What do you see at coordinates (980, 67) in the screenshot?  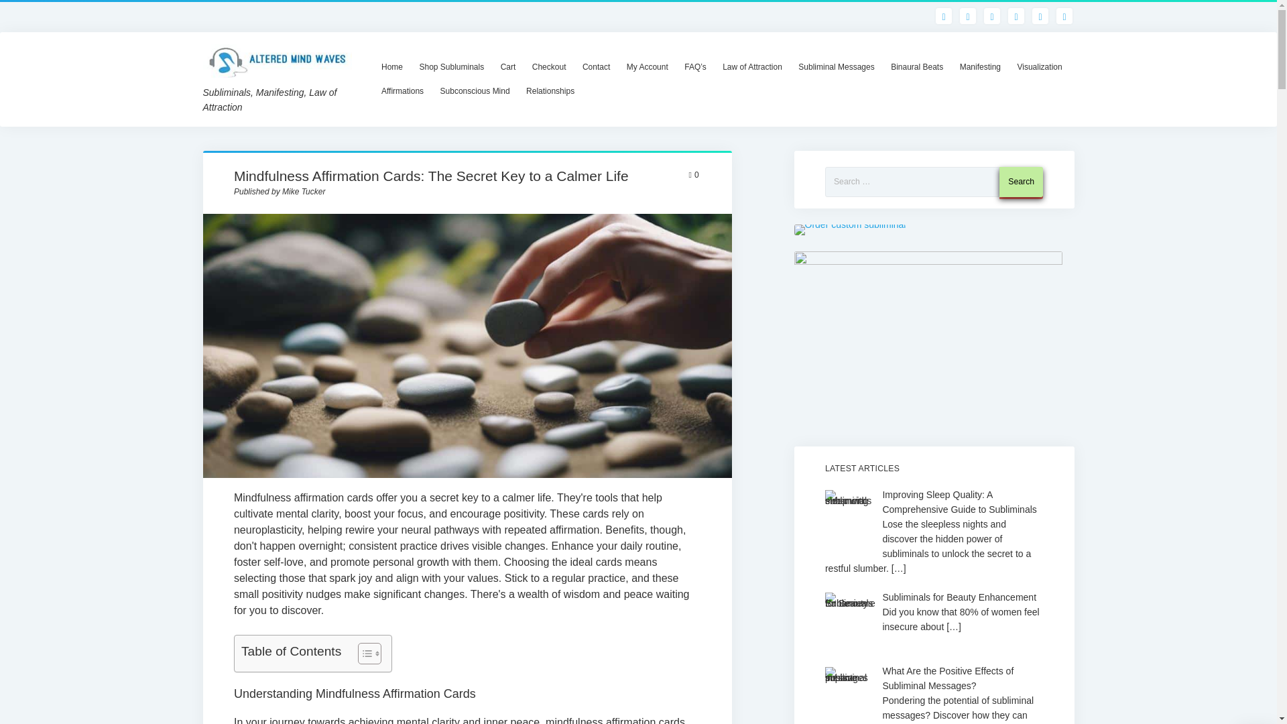 I see `Manifesting` at bounding box center [980, 67].